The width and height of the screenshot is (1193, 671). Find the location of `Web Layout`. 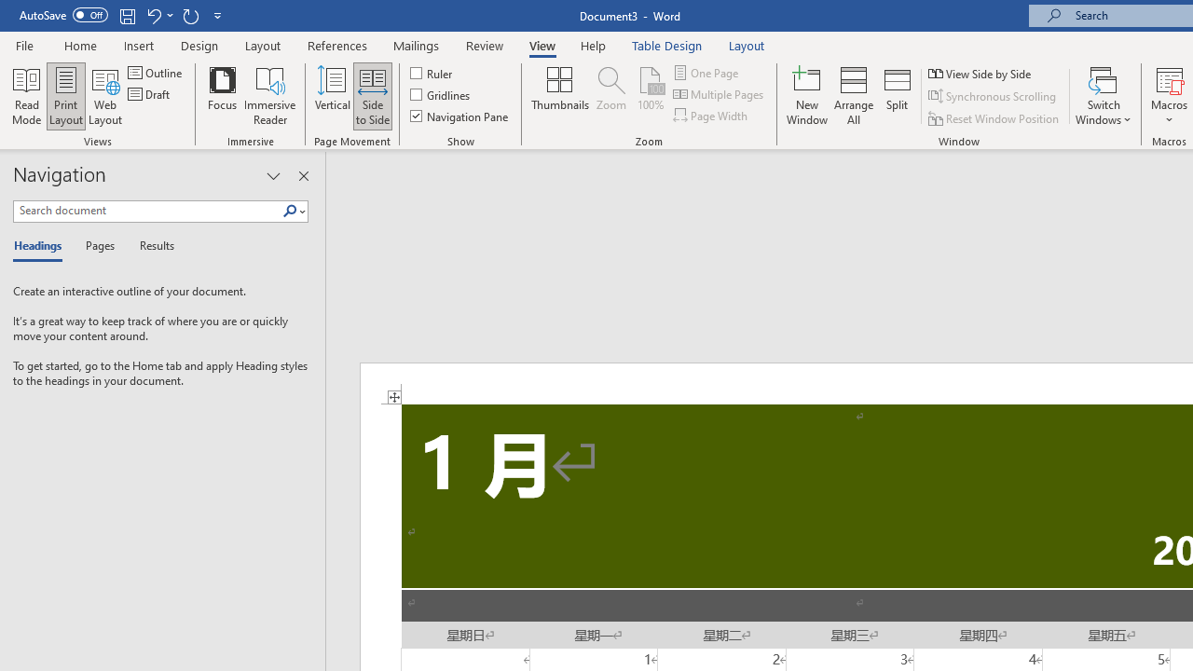

Web Layout is located at coordinates (105, 95).